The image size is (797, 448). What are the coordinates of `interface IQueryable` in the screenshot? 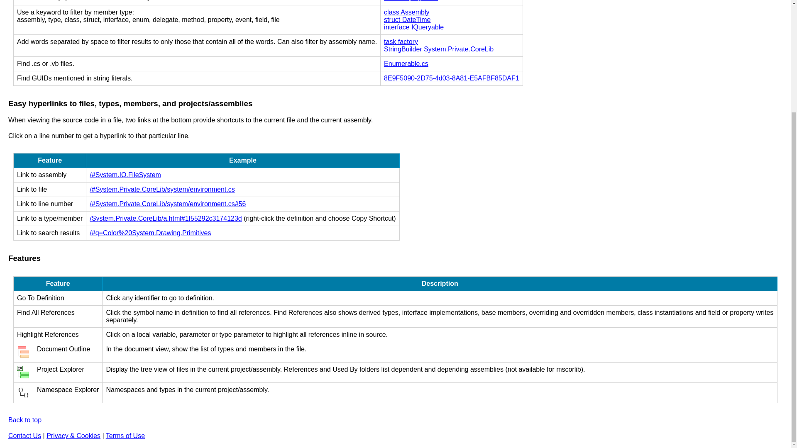 It's located at (414, 27).